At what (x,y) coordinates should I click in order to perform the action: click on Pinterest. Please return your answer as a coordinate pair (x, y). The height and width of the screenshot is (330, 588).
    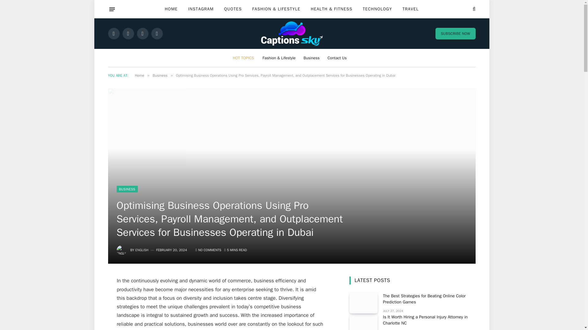
    Looking at the image, I should click on (157, 33).